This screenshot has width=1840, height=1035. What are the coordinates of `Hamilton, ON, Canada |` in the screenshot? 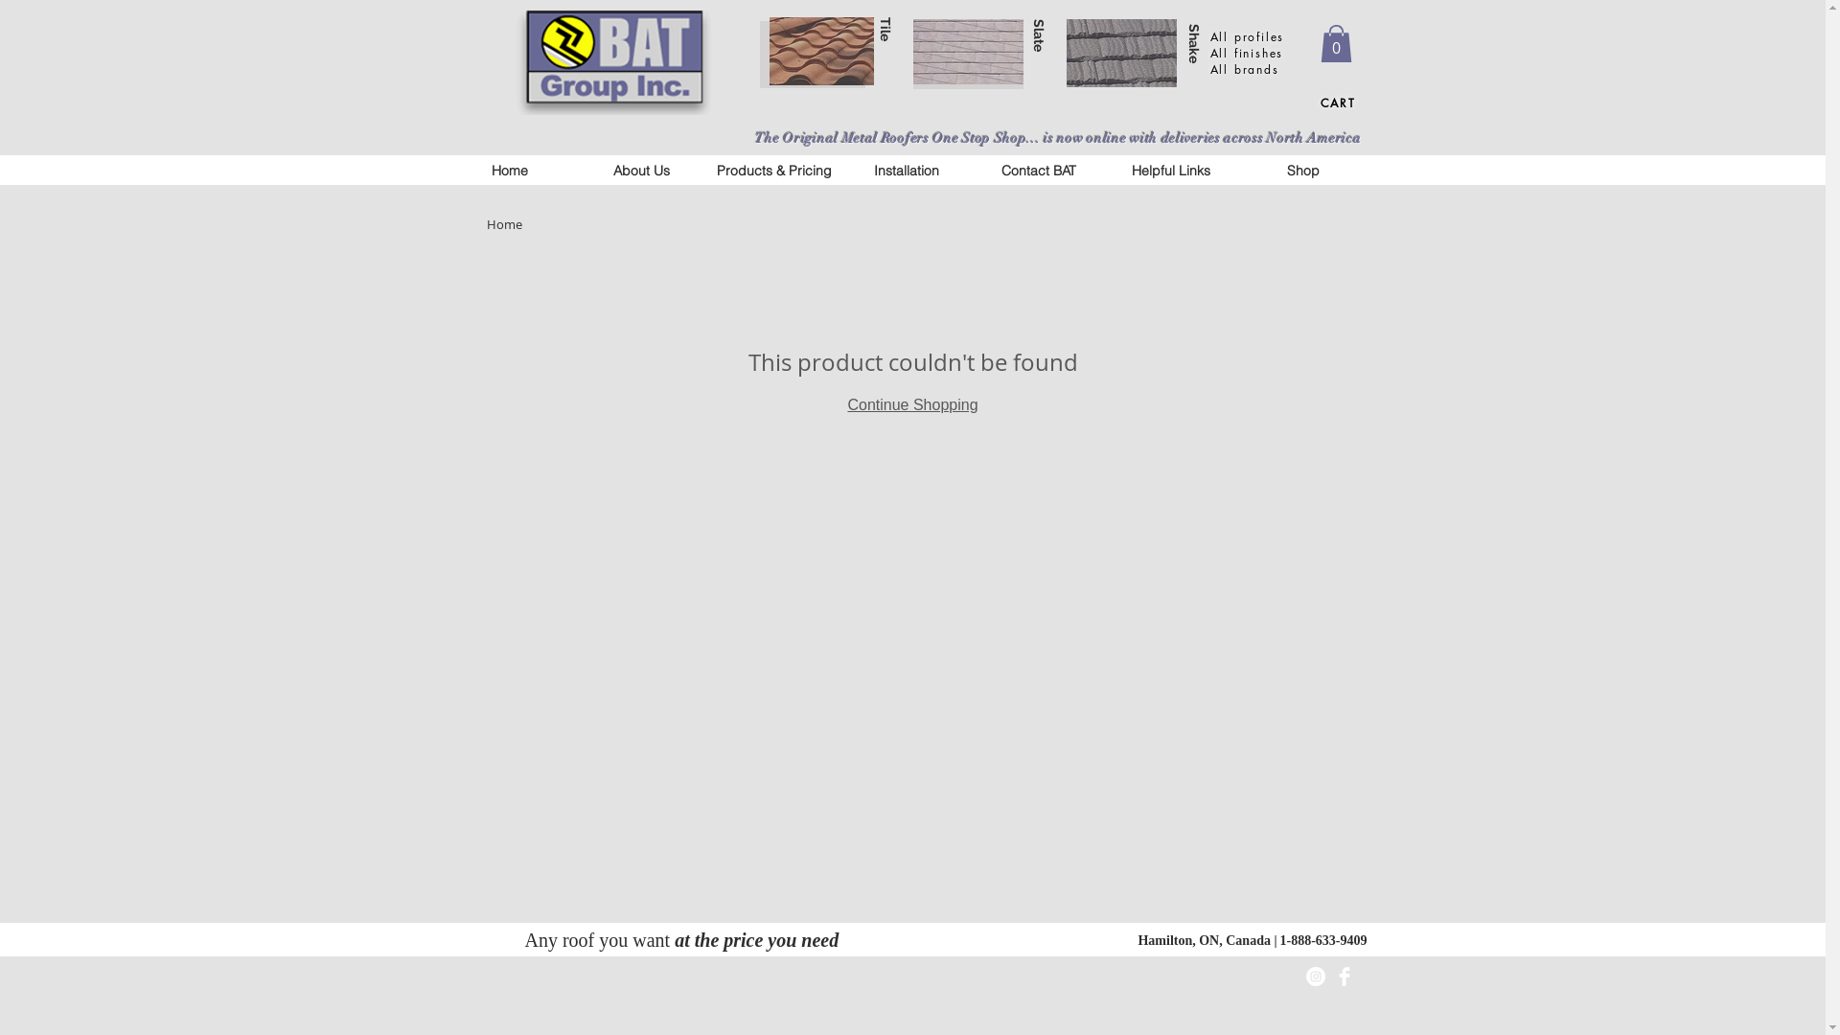 It's located at (1207, 939).